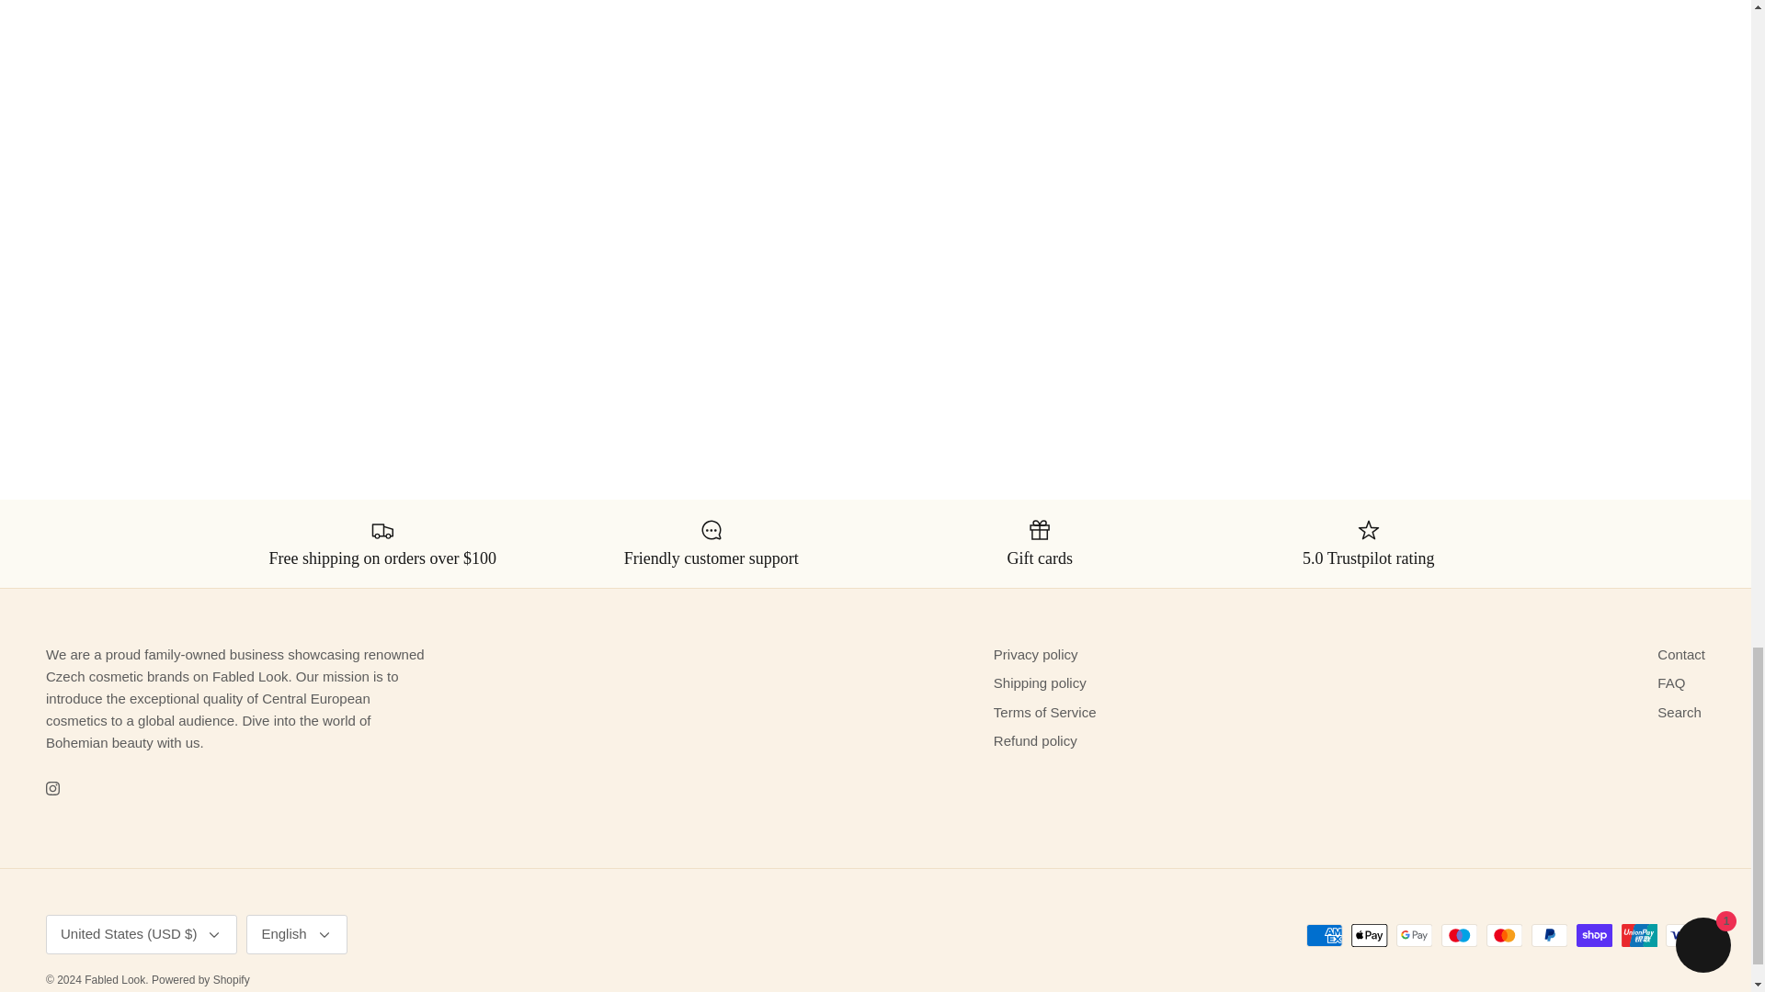 This screenshot has height=992, width=1765. What do you see at coordinates (52, 788) in the screenshot?
I see `Instagram` at bounding box center [52, 788].